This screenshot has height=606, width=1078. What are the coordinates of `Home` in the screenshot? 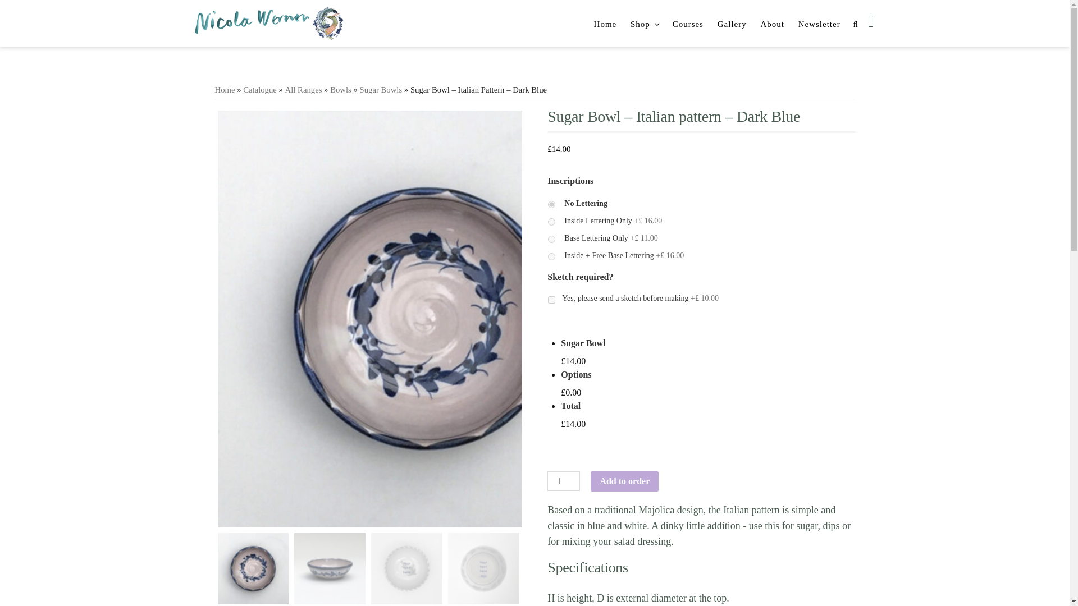 It's located at (225, 90).